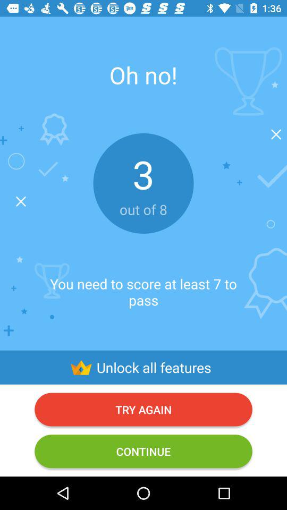 The height and width of the screenshot is (510, 287). What do you see at coordinates (143, 409) in the screenshot?
I see `turn off the icon above continue` at bounding box center [143, 409].